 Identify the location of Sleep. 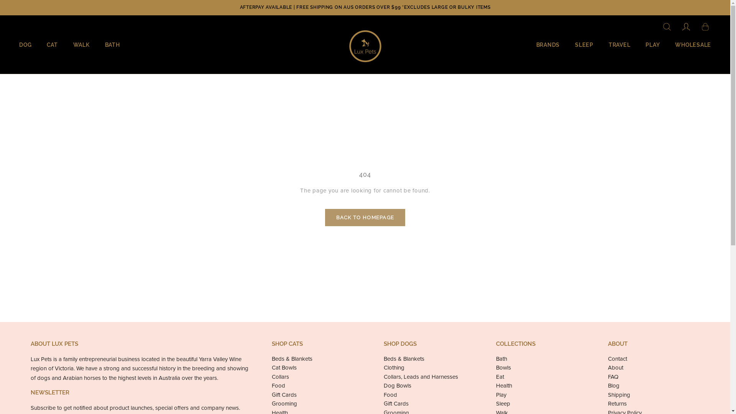
(542, 404).